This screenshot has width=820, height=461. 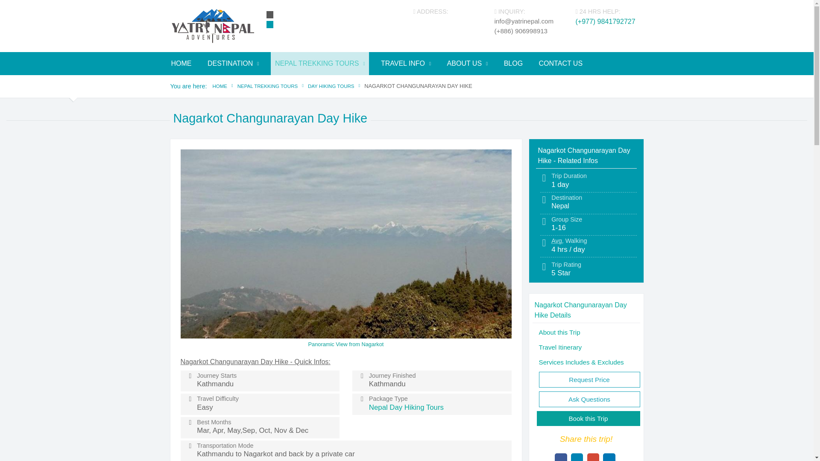 I want to click on Annapurna Base Camp Trek, so click(x=548, y=84).